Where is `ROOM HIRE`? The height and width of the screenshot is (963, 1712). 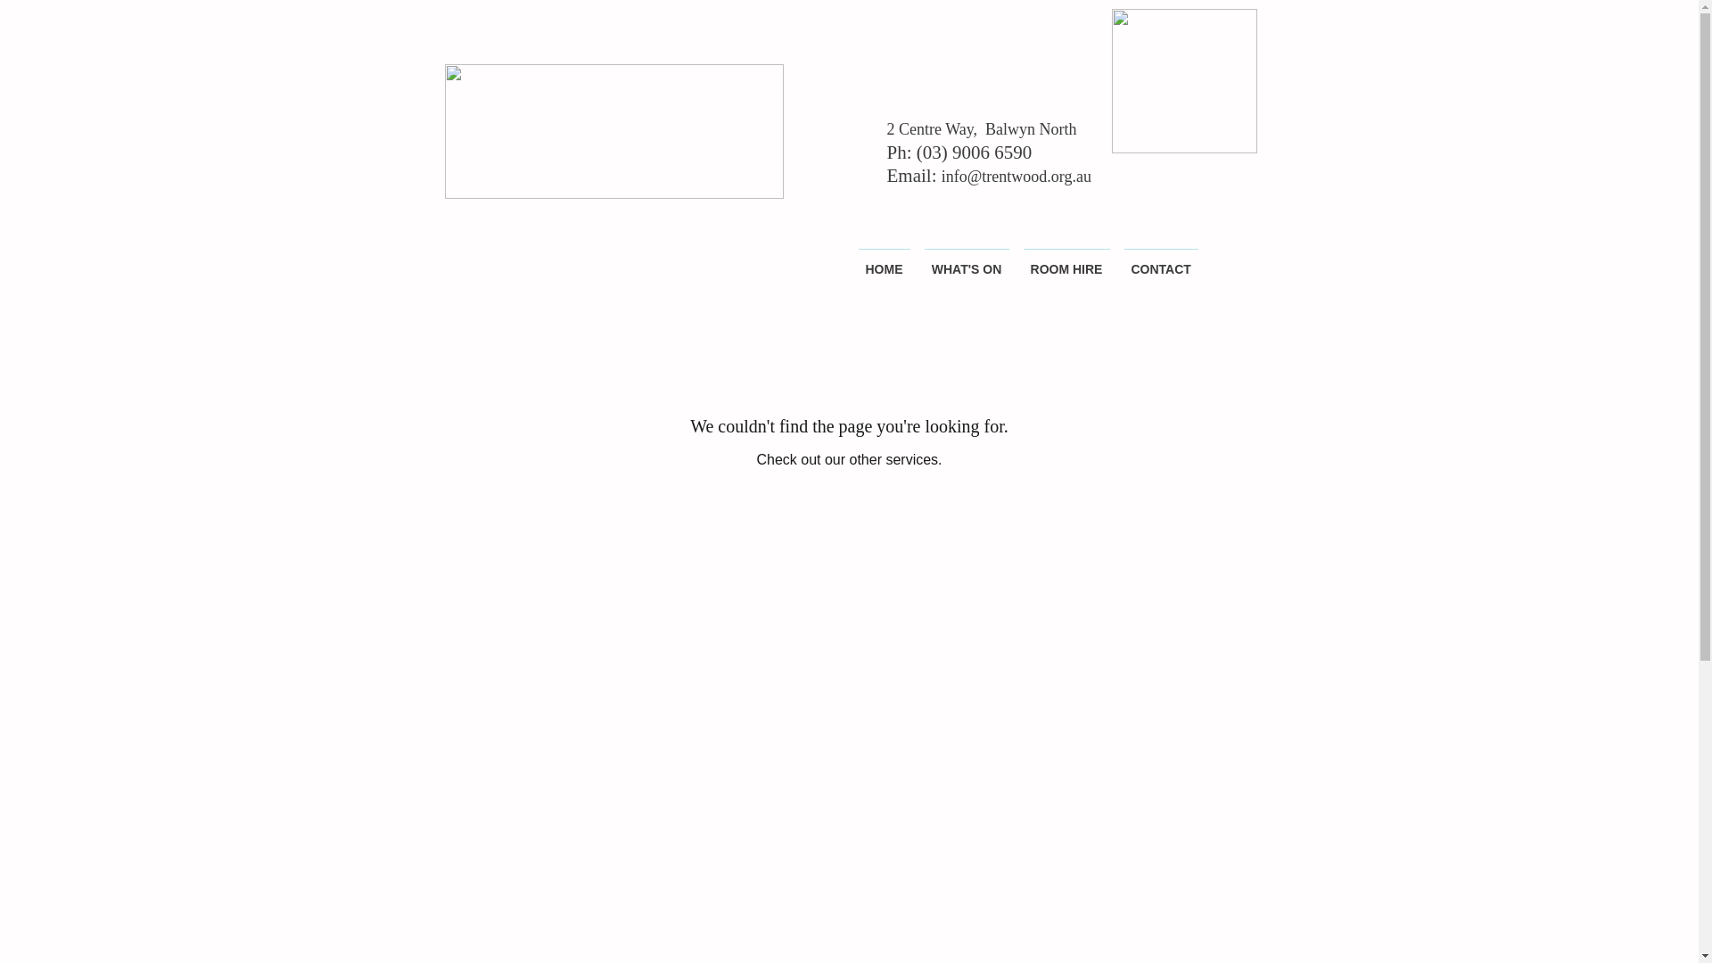 ROOM HIRE is located at coordinates (1066, 261).